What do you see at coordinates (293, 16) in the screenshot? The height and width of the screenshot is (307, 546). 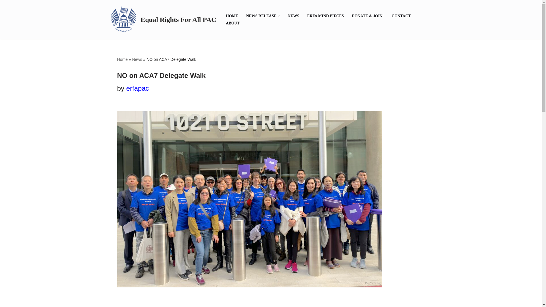 I see `NEWS` at bounding box center [293, 16].